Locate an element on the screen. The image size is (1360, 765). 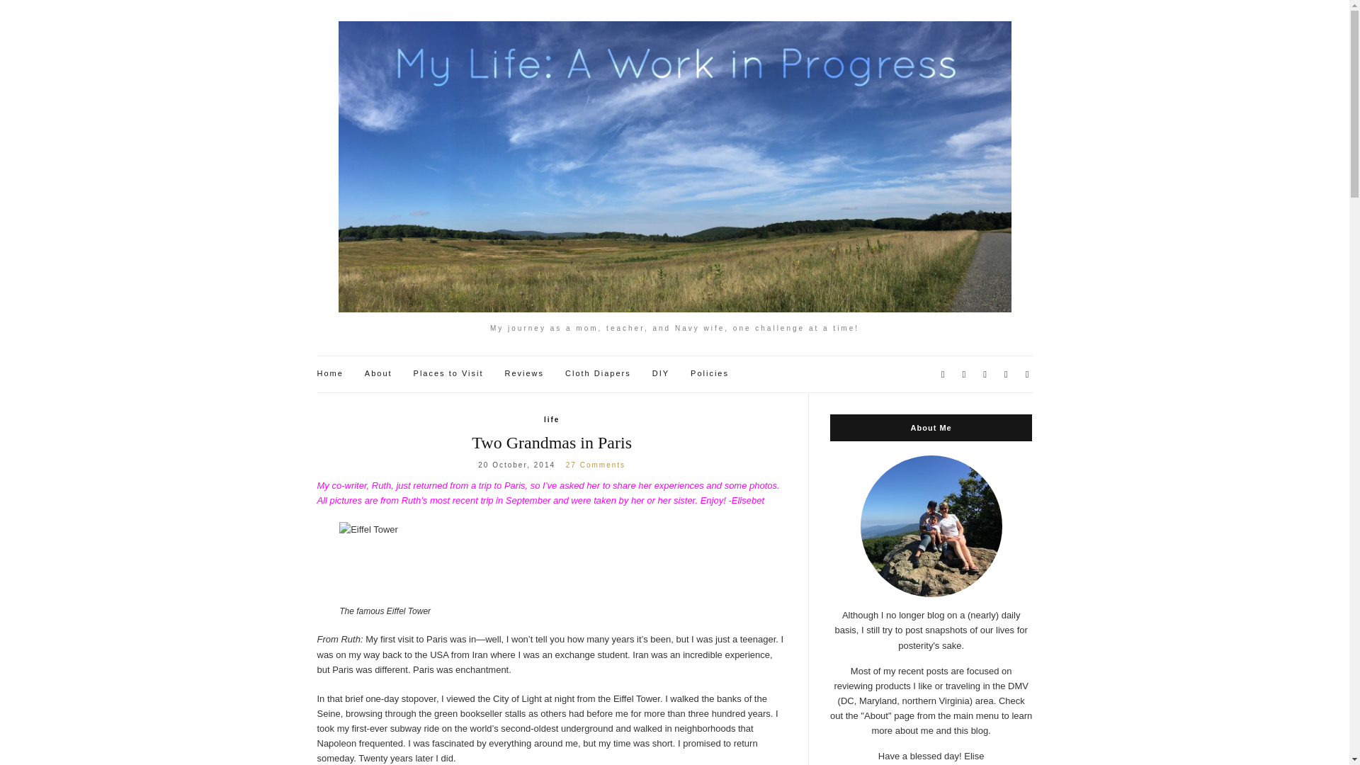
About is located at coordinates (378, 374).